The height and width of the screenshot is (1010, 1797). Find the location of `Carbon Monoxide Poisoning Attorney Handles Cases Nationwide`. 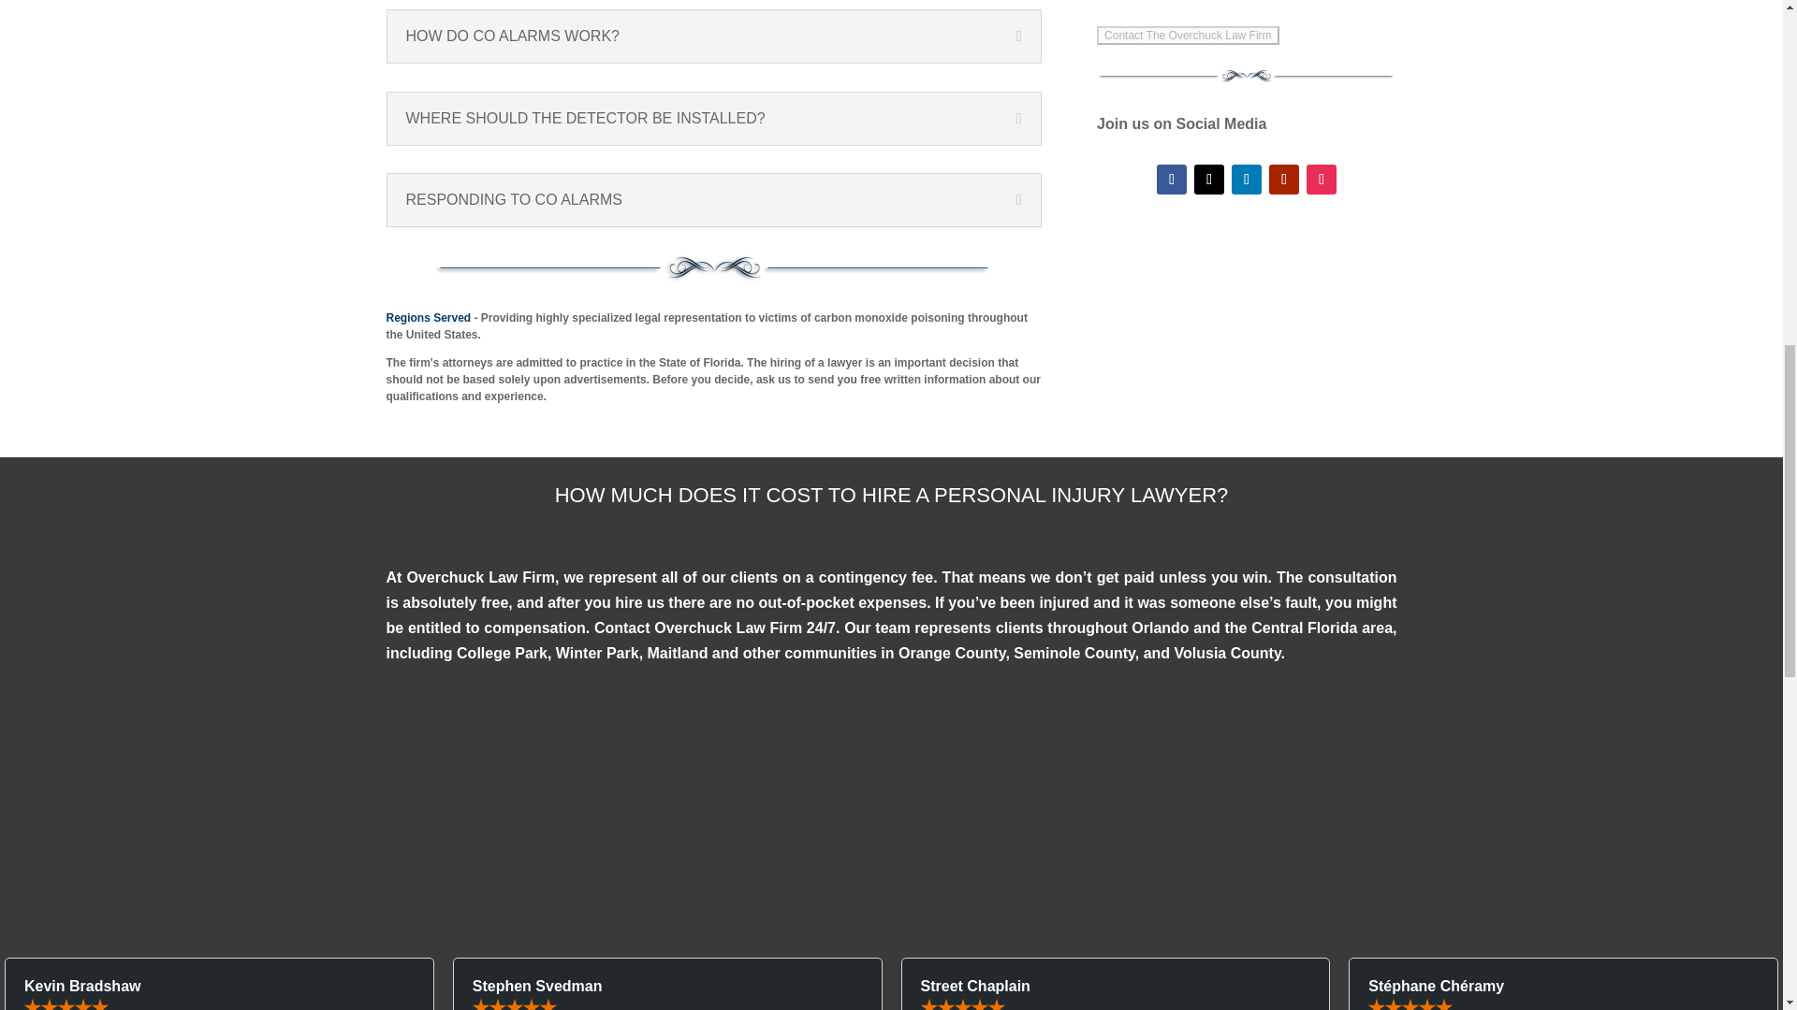

Carbon Monoxide Poisoning Attorney Handles Cases Nationwide is located at coordinates (429, 317).